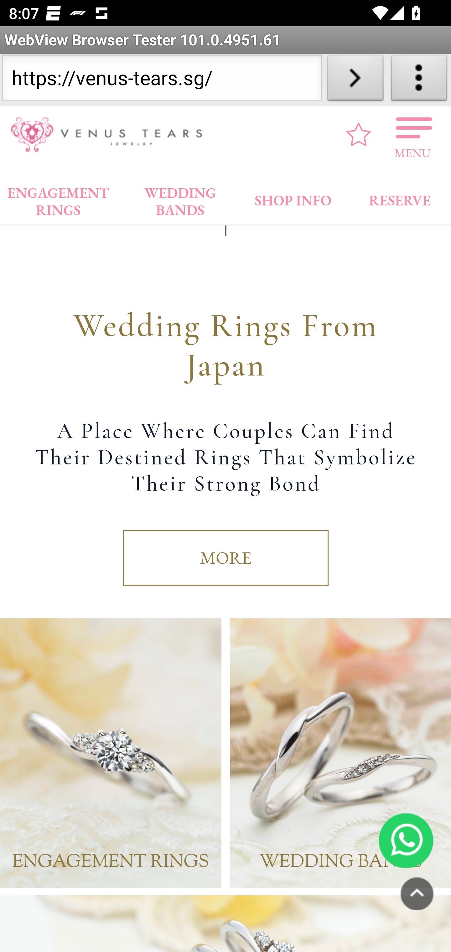 This screenshot has width=451, height=952. What do you see at coordinates (162, 80) in the screenshot?
I see `https://venus-tears.sg/` at bounding box center [162, 80].